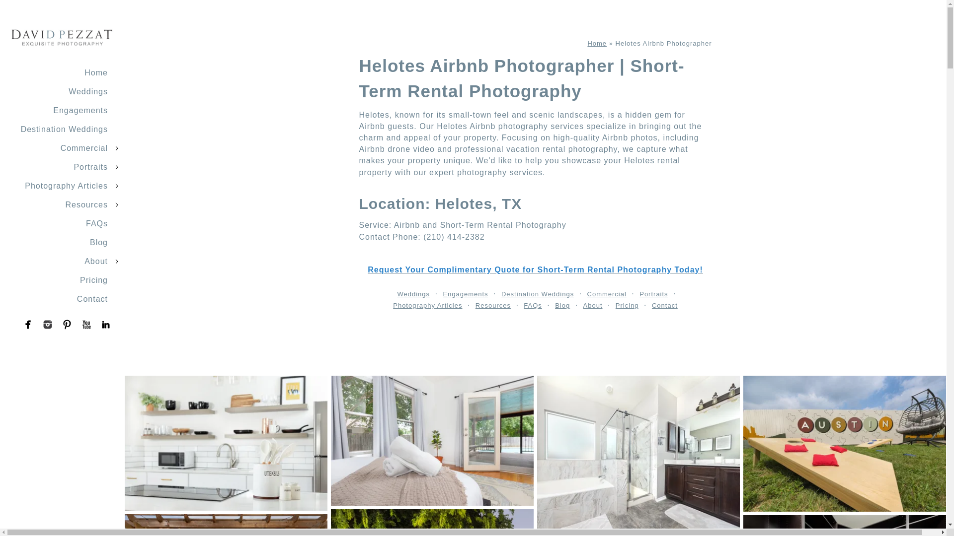 The image size is (954, 536). What do you see at coordinates (664, 305) in the screenshot?
I see `Contact San Antonio Wedding Photographer, David Pezzat` at bounding box center [664, 305].